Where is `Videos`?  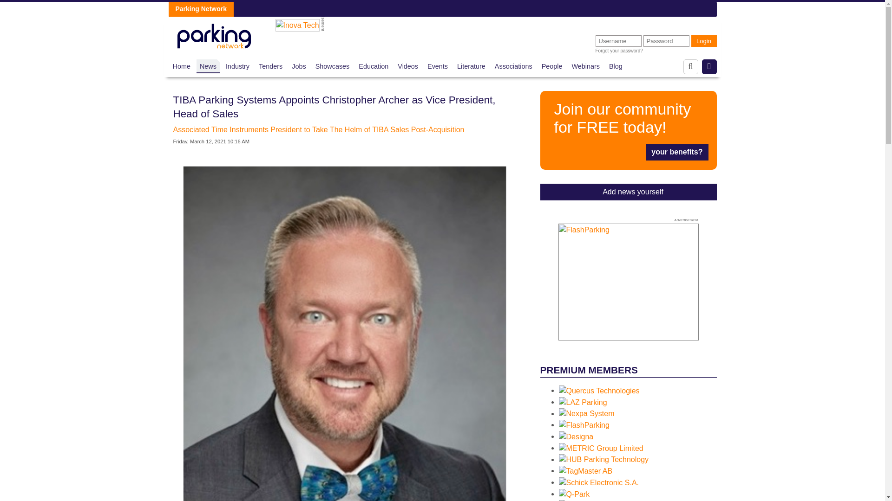 Videos is located at coordinates (408, 66).